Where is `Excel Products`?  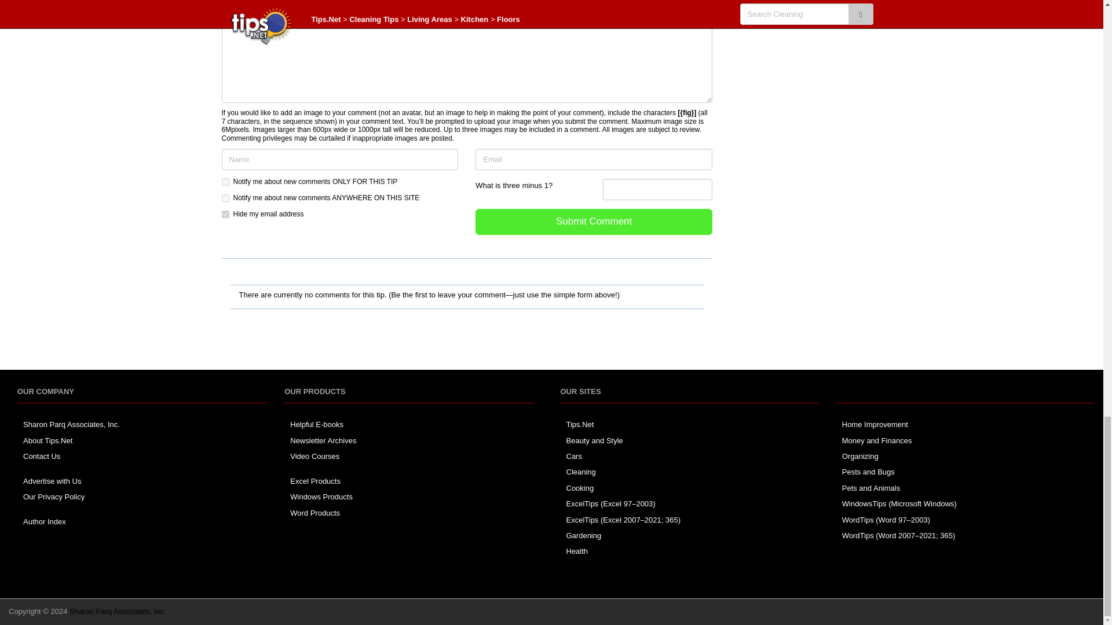 Excel Products is located at coordinates (315, 481).